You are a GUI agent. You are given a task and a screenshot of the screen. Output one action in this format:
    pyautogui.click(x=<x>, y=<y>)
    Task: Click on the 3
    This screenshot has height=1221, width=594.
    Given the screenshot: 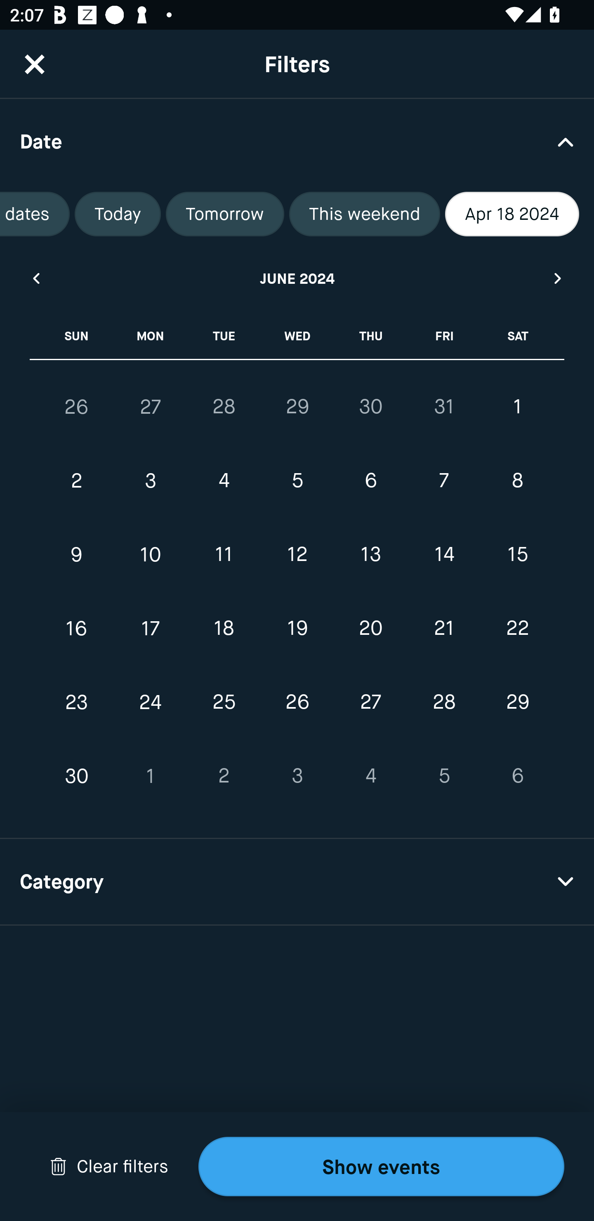 What is the action you would take?
    pyautogui.click(x=297, y=775)
    